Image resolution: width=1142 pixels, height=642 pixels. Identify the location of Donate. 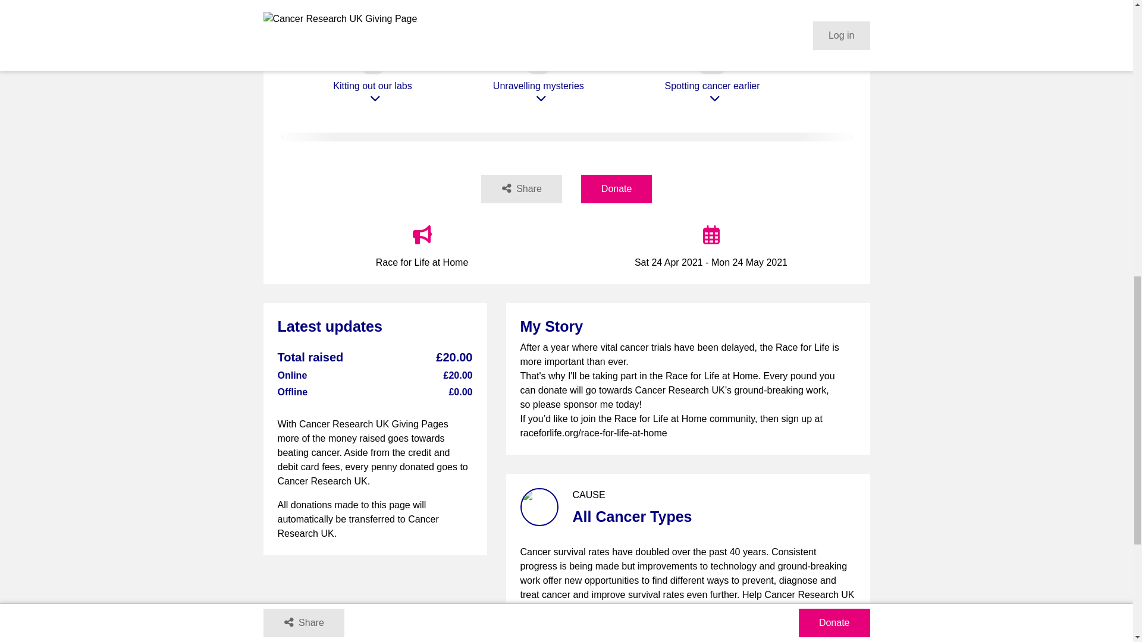
(616, 189).